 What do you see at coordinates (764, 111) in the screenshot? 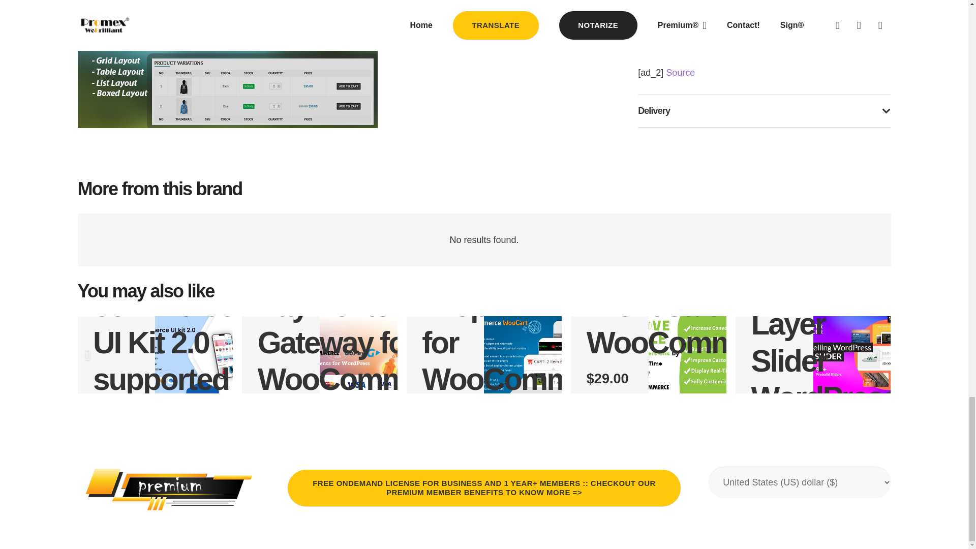
I see `Delivery` at bounding box center [764, 111].